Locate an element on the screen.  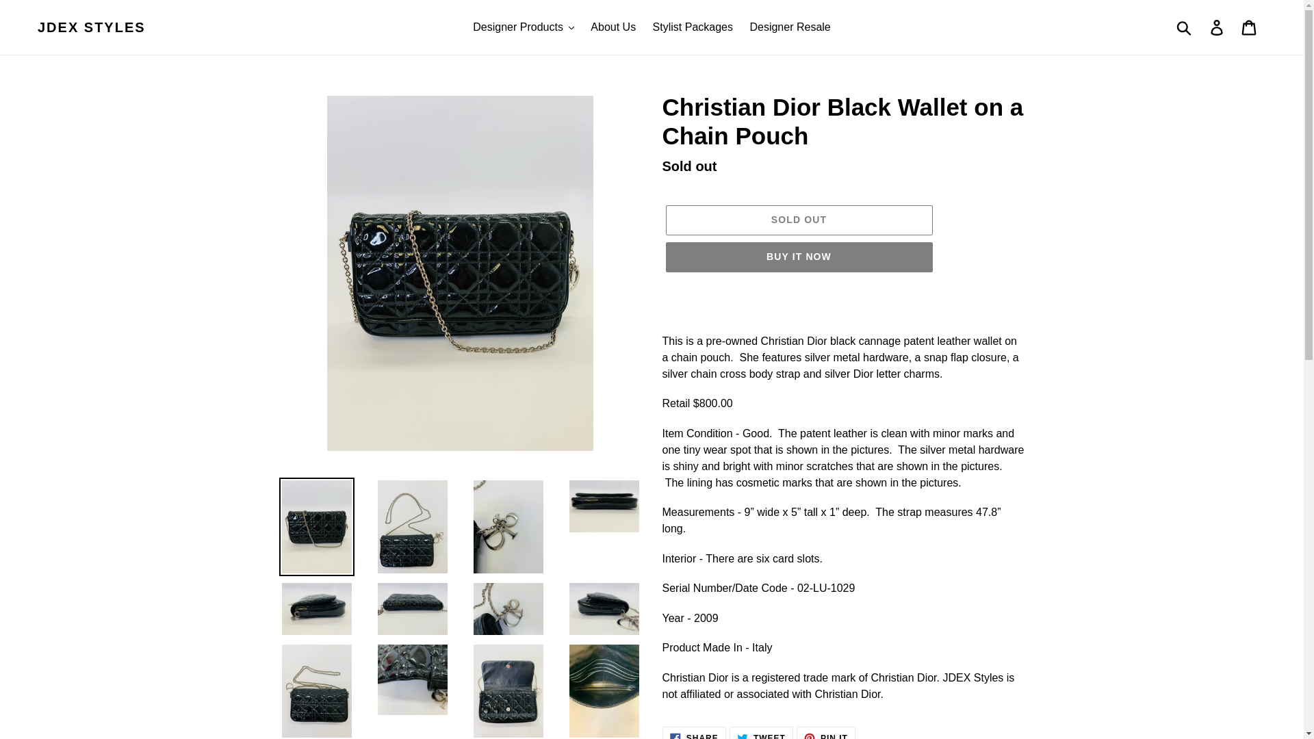
Cart is located at coordinates (1250, 27).